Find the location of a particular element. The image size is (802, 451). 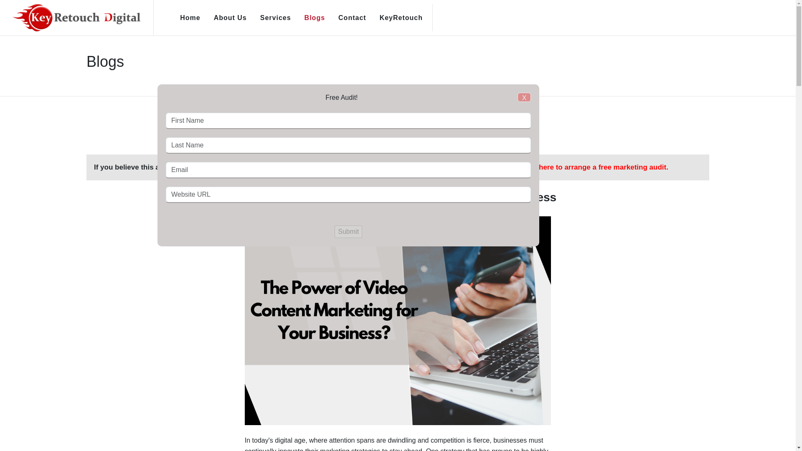

Enquiry Now is located at coordinates (398, 134).